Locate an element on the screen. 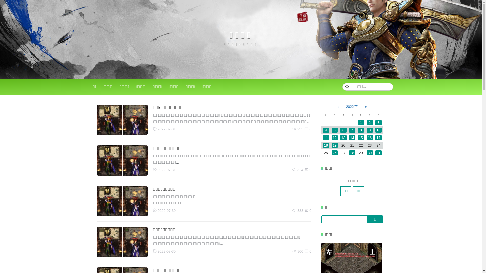 This screenshot has width=486, height=273. 4 is located at coordinates (326, 130).